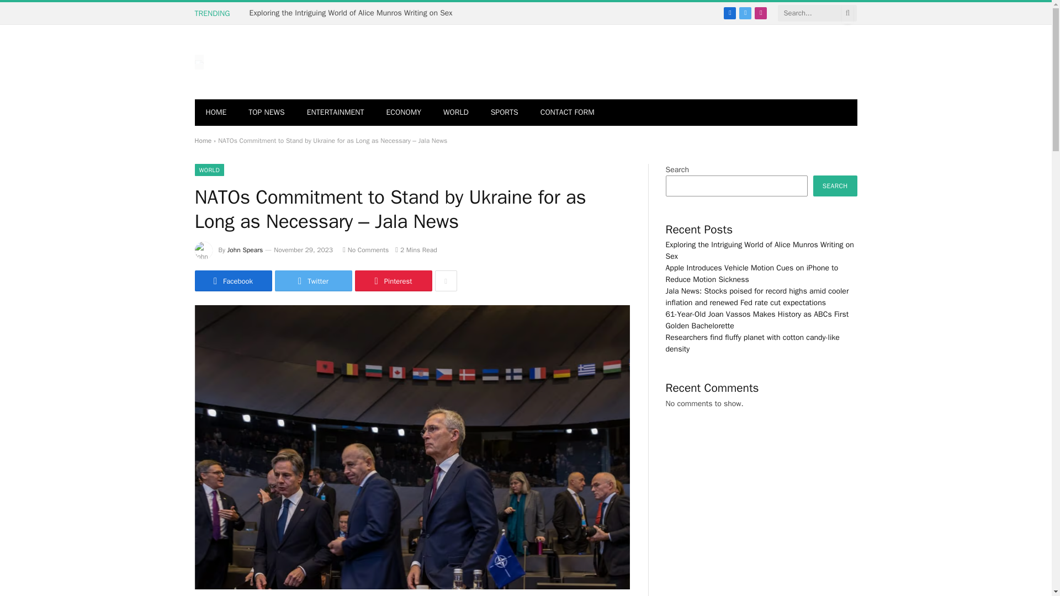 The image size is (1060, 596). Describe the element at coordinates (313, 281) in the screenshot. I see `Twitter` at that location.